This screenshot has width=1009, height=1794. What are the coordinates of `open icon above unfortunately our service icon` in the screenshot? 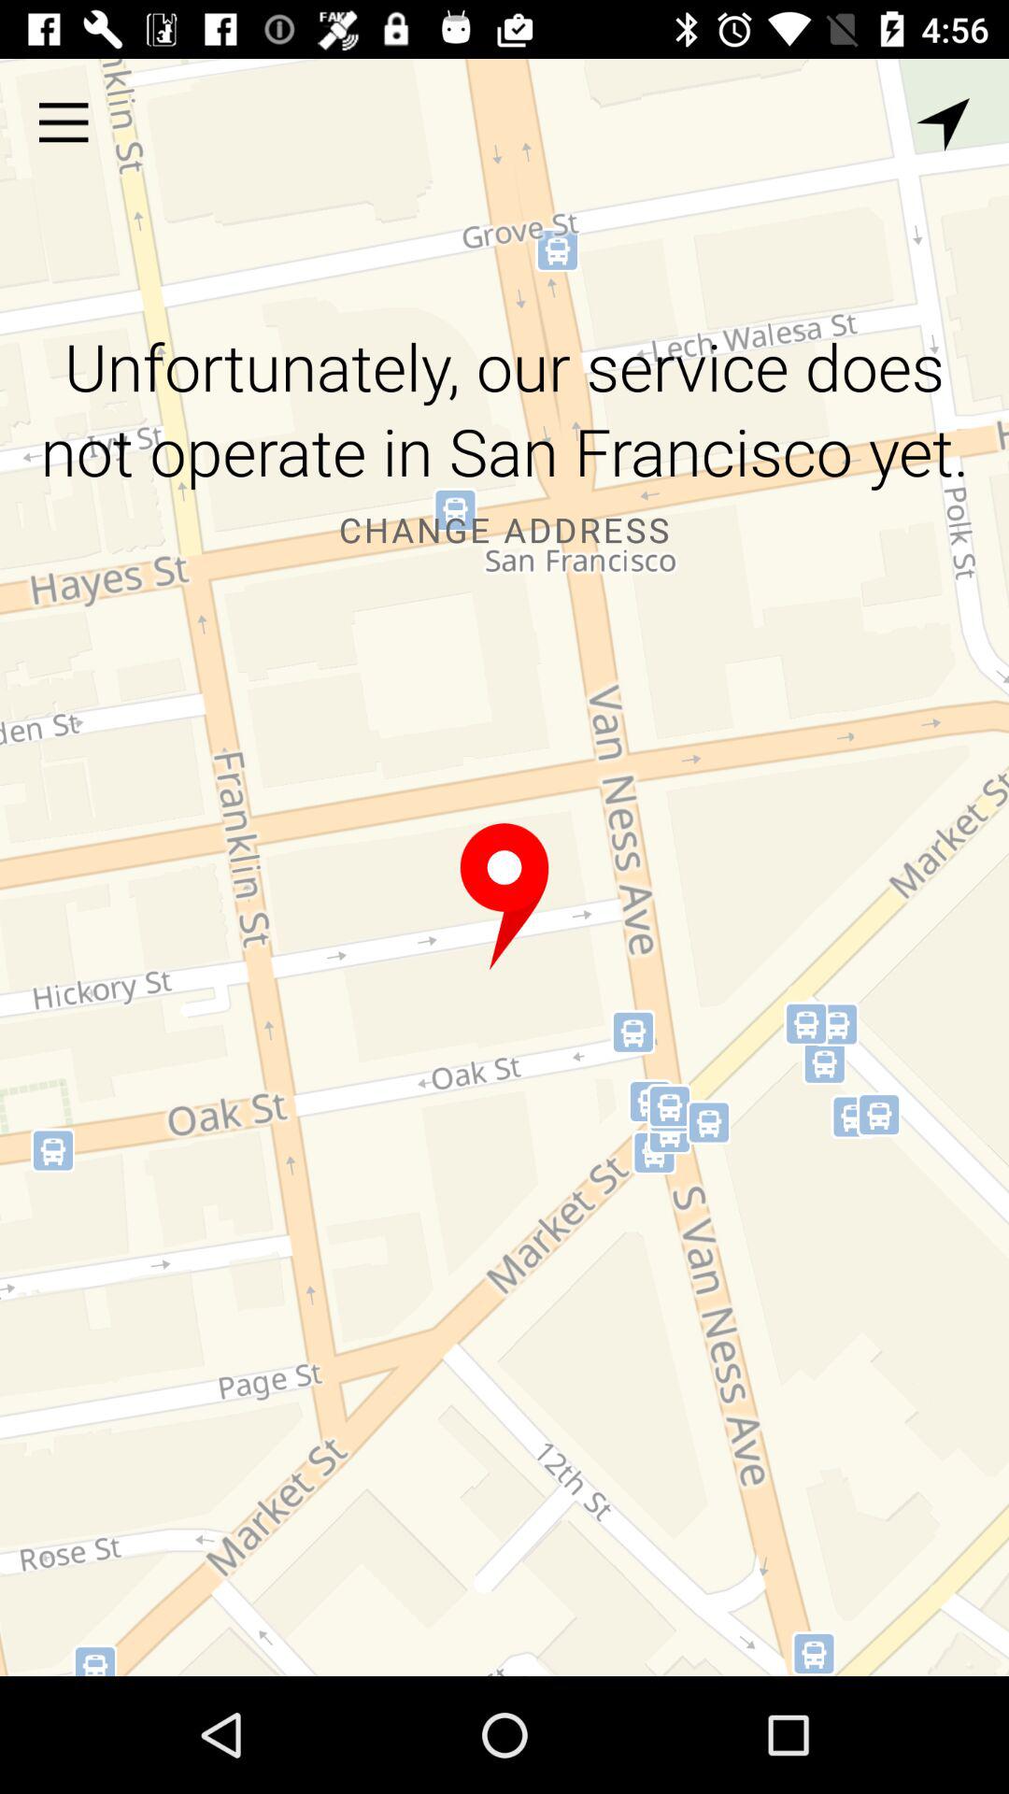 It's located at (64, 121).